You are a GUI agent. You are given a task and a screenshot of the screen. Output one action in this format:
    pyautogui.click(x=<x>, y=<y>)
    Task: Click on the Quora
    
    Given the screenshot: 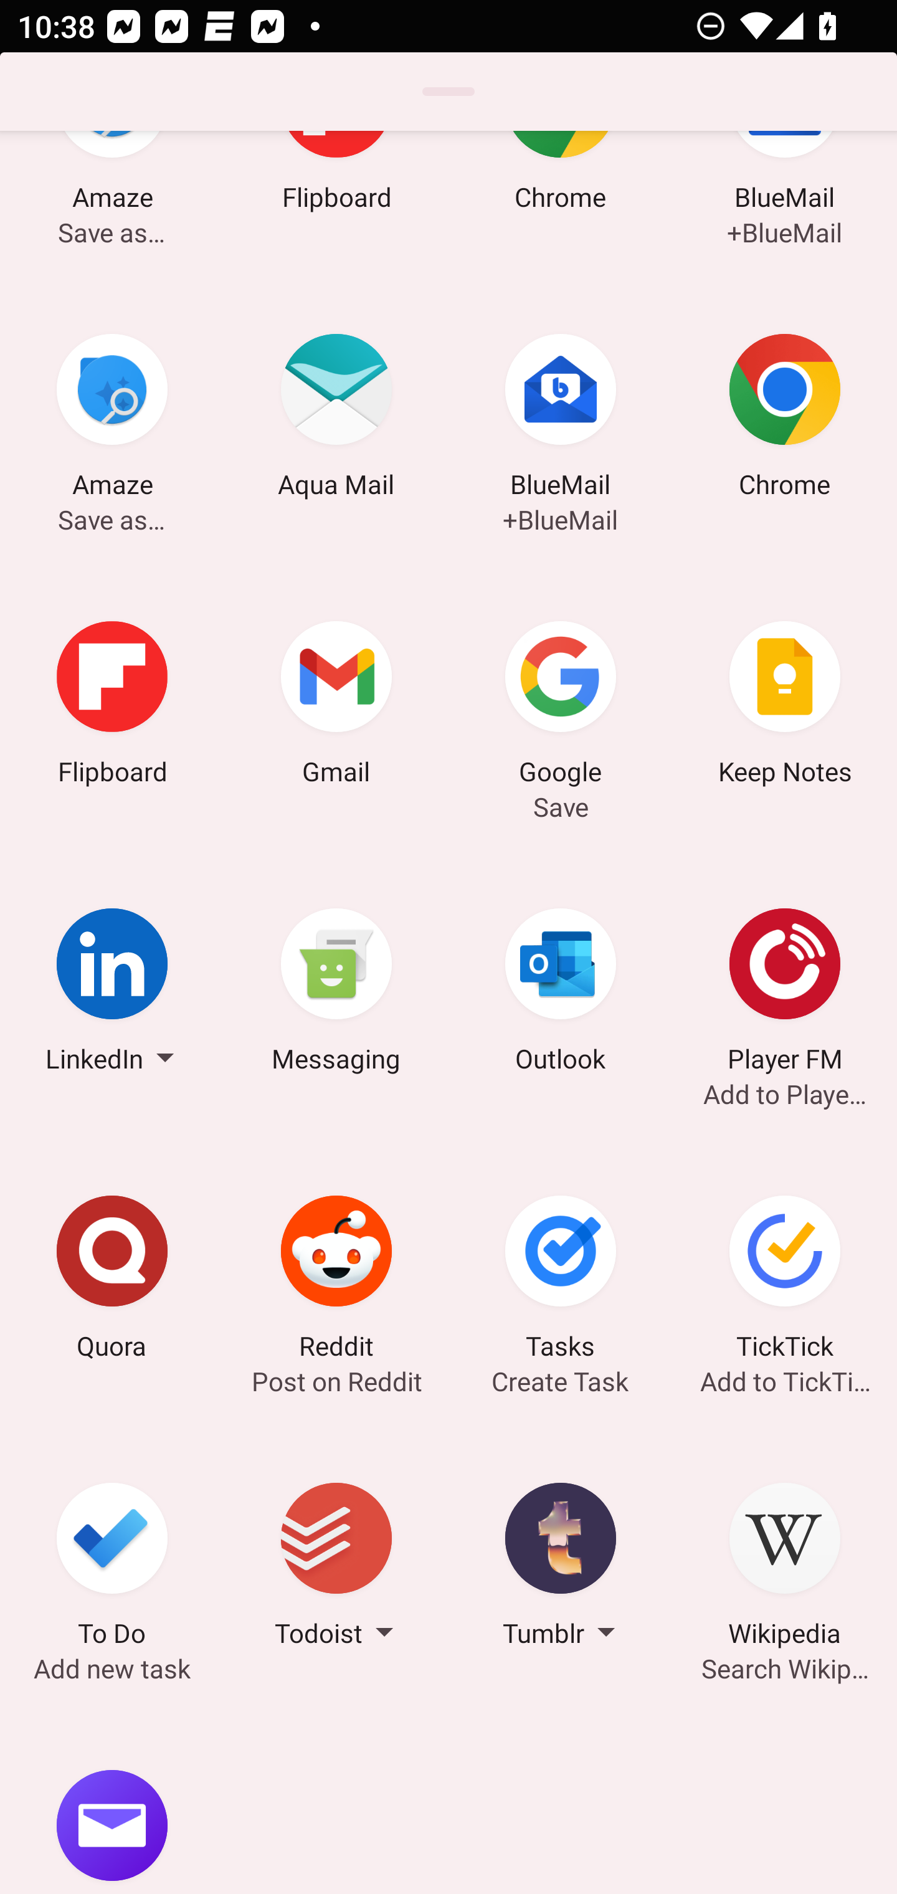 What is the action you would take?
    pyautogui.click(x=112, y=1281)
    